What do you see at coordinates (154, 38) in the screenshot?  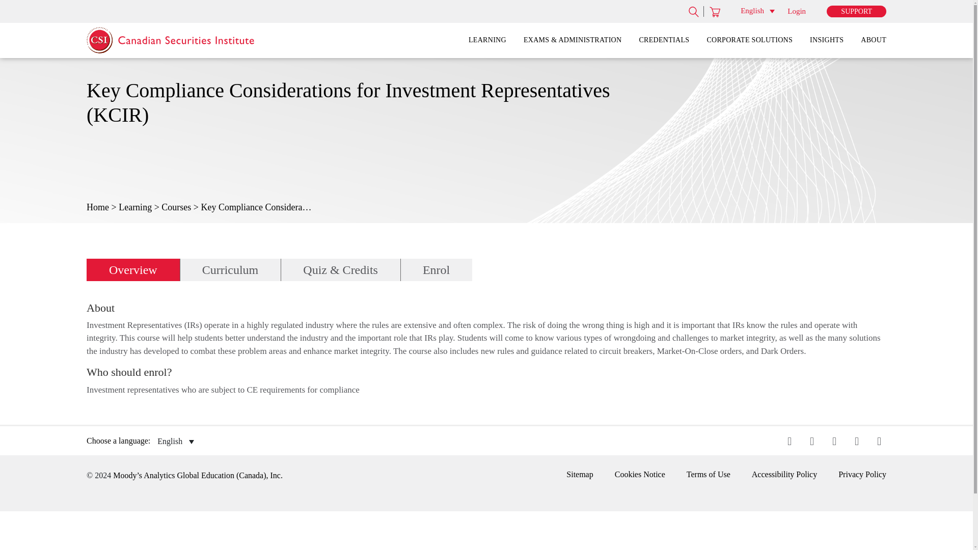 I see `Canadian Securities Institute Home` at bounding box center [154, 38].